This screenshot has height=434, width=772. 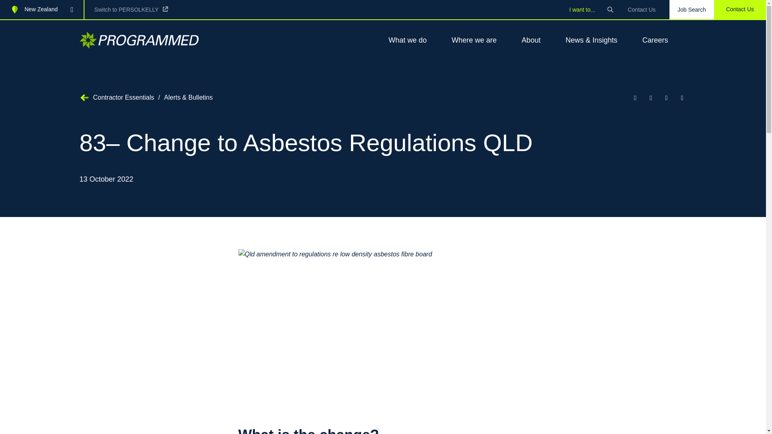 I want to click on Switch to PERSOLKELLY, so click(x=131, y=9).